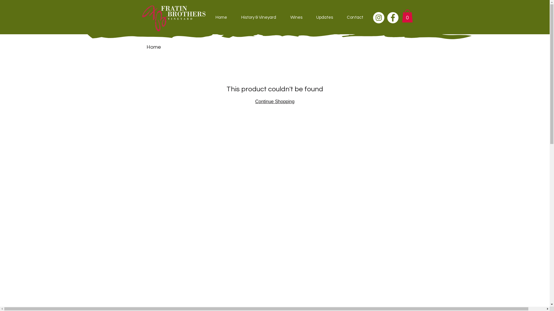  Describe the element at coordinates (325, 18) in the screenshot. I see `Updates` at that location.